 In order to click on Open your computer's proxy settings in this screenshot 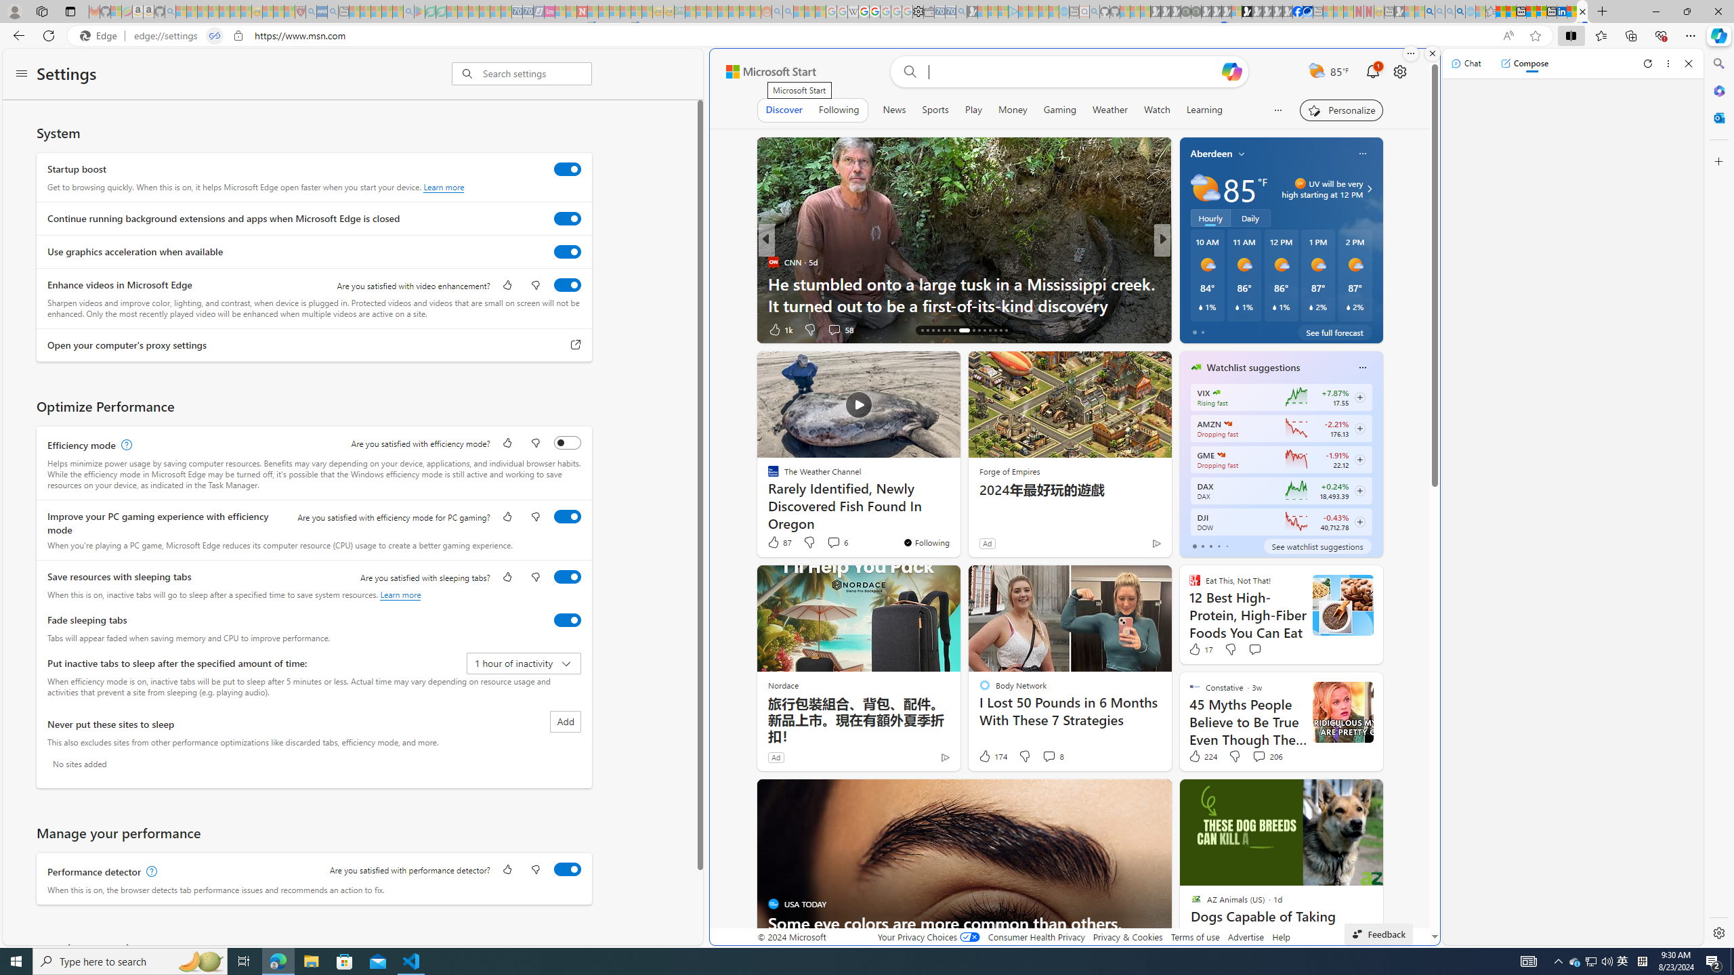, I will do `click(576, 345)`.